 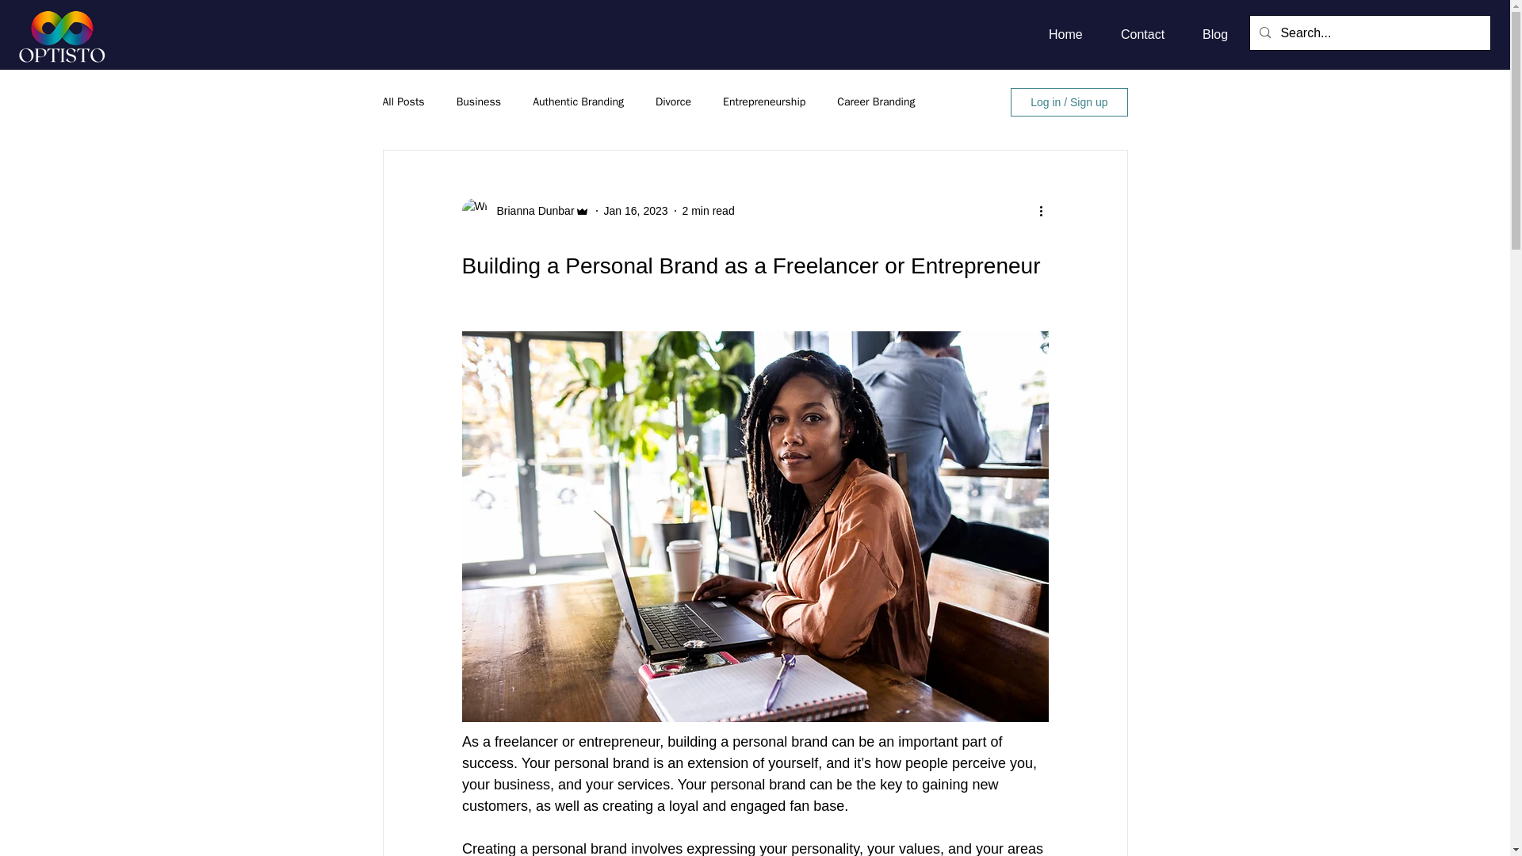 I want to click on Blog, so click(x=1222, y=35).